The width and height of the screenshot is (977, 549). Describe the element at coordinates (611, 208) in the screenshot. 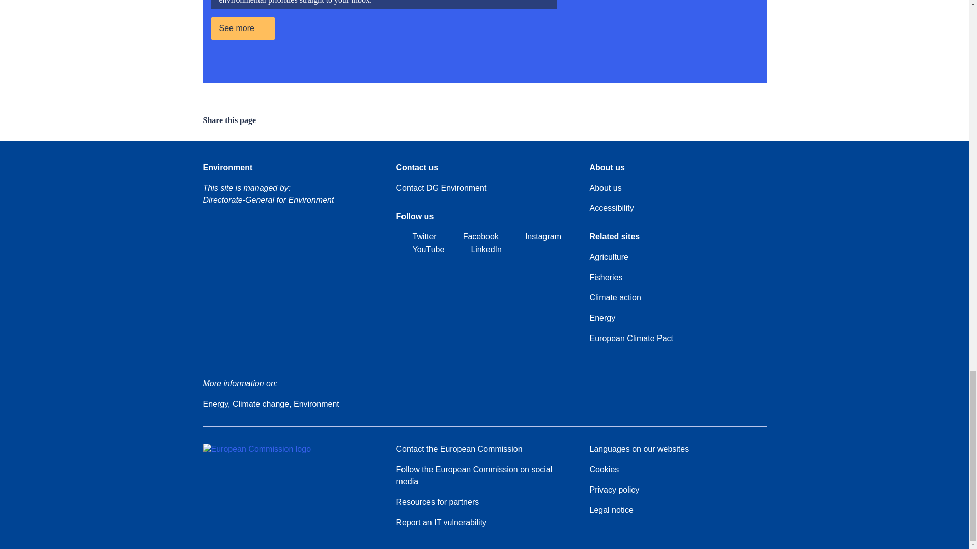

I see `Accessibility` at that location.